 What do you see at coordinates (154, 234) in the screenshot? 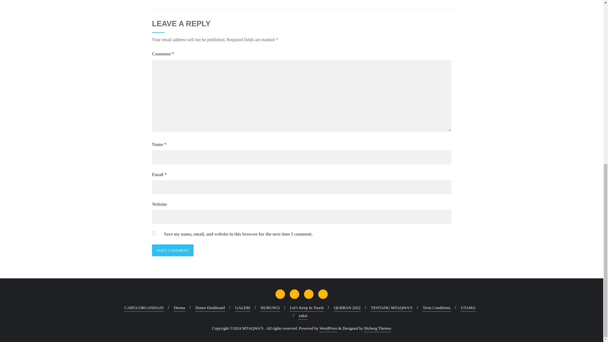
I see `yes` at bounding box center [154, 234].